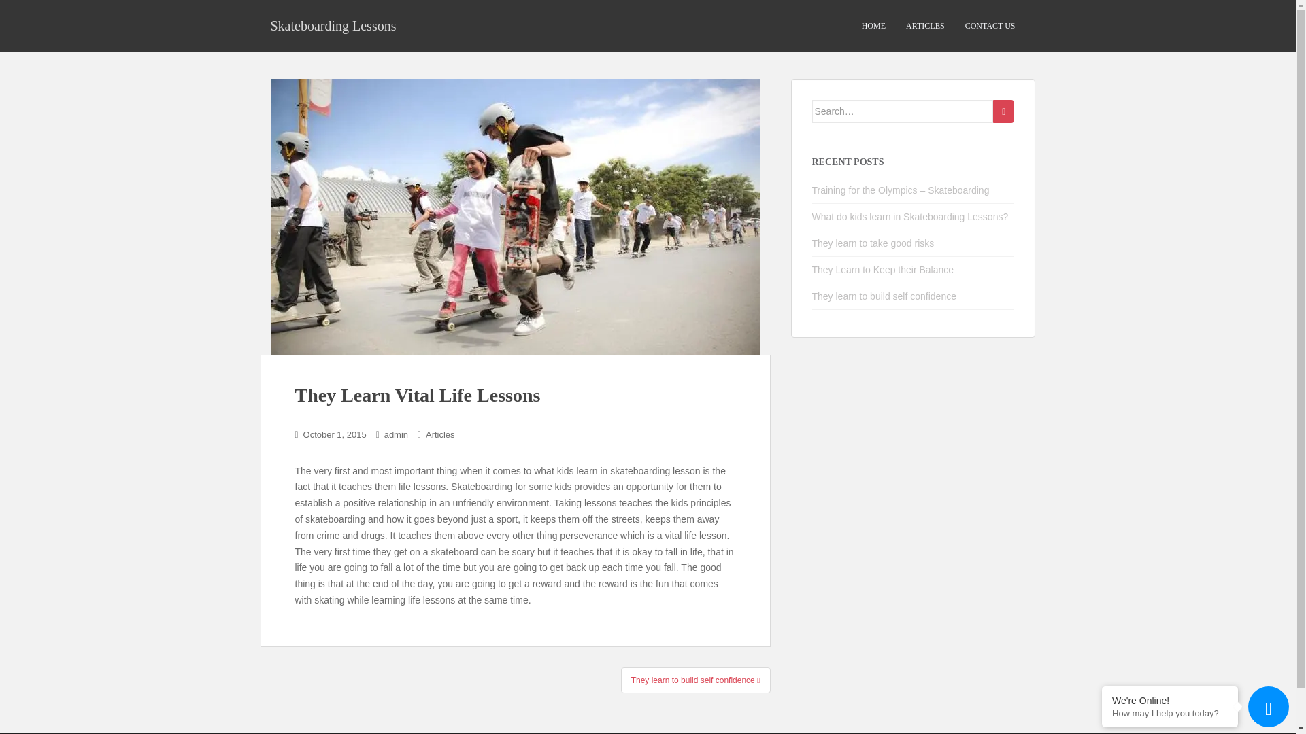 The height and width of the screenshot is (734, 1306). What do you see at coordinates (1170, 700) in the screenshot?
I see `We're Online!` at bounding box center [1170, 700].